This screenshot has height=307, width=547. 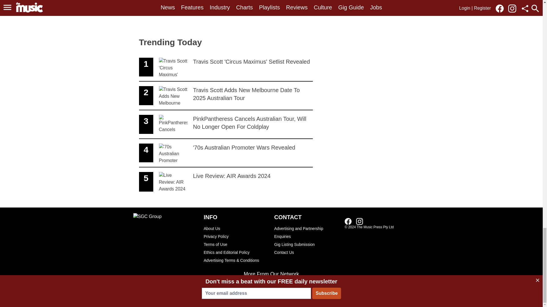 What do you see at coordinates (226, 67) in the screenshot?
I see `Terms of Use` at bounding box center [226, 67].